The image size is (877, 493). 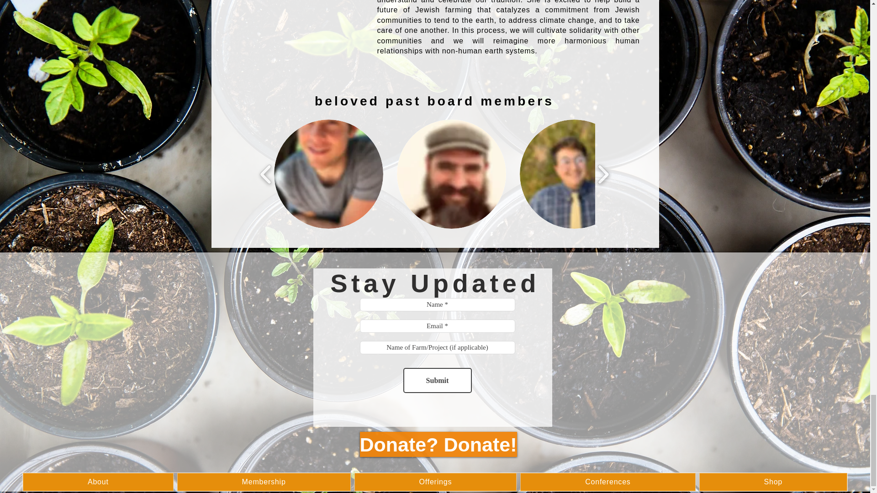 What do you see at coordinates (437, 380) in the screenshot?
I see `Submit` at bounding box center [437, 380].